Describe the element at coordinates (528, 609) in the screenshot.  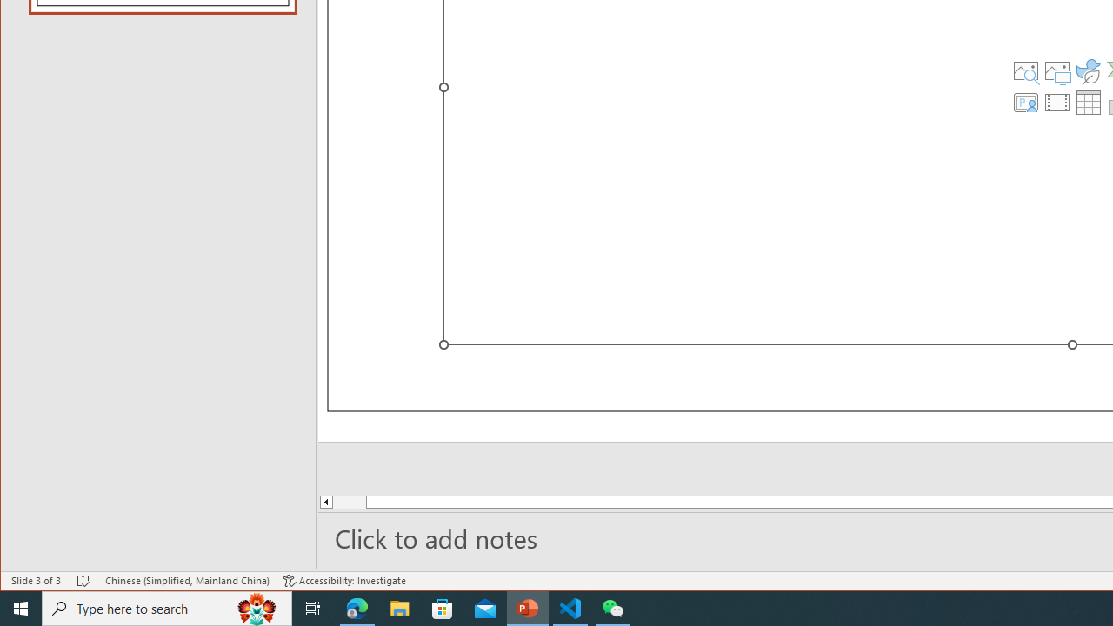
I see `PowerPoint - 1 running window` at that location.